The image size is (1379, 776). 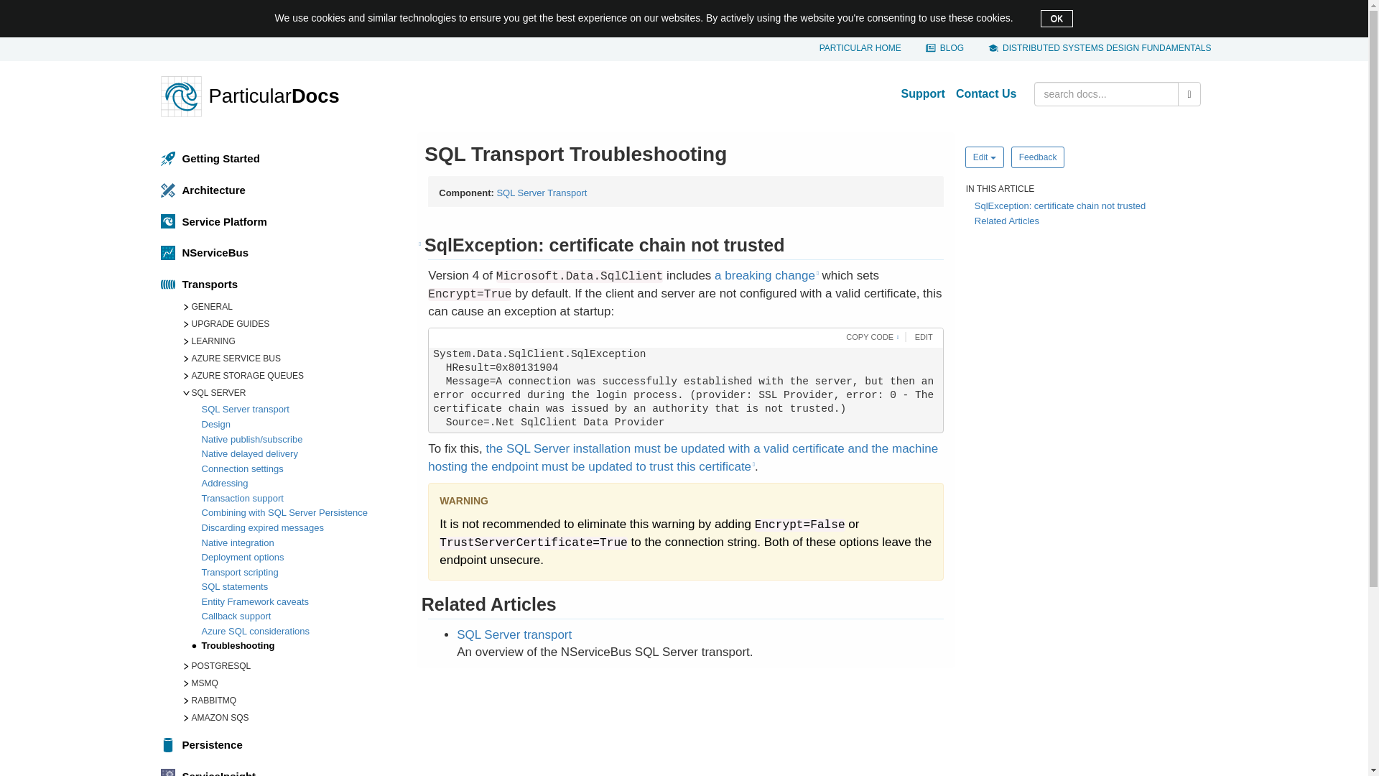 I want to click on SQL statements, so click(x=302, y=588).